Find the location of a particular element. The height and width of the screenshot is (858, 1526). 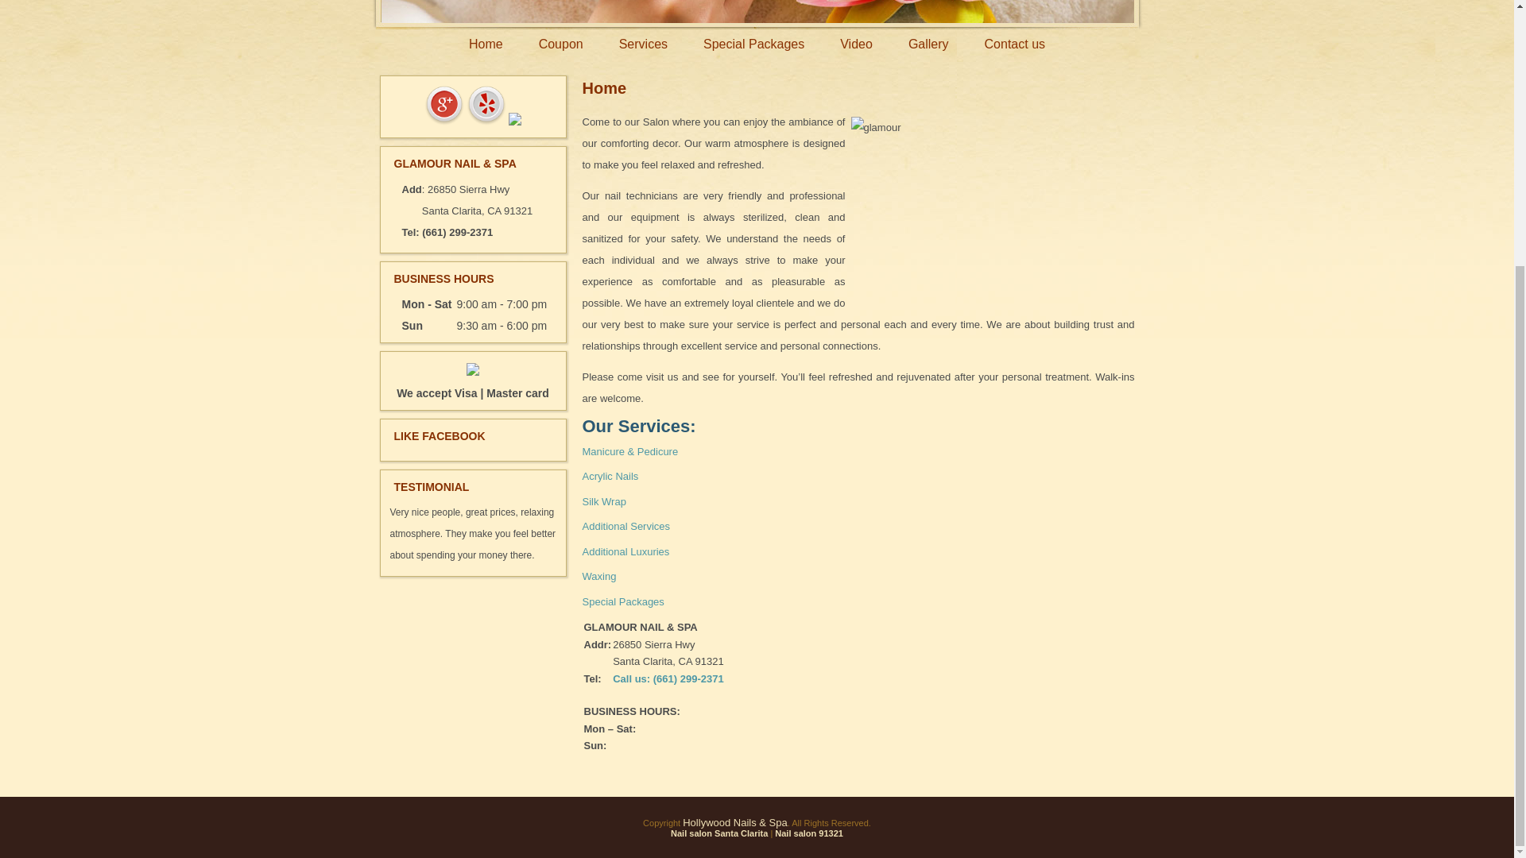

Nail salon 91321 is located at coordinates (809, 833).